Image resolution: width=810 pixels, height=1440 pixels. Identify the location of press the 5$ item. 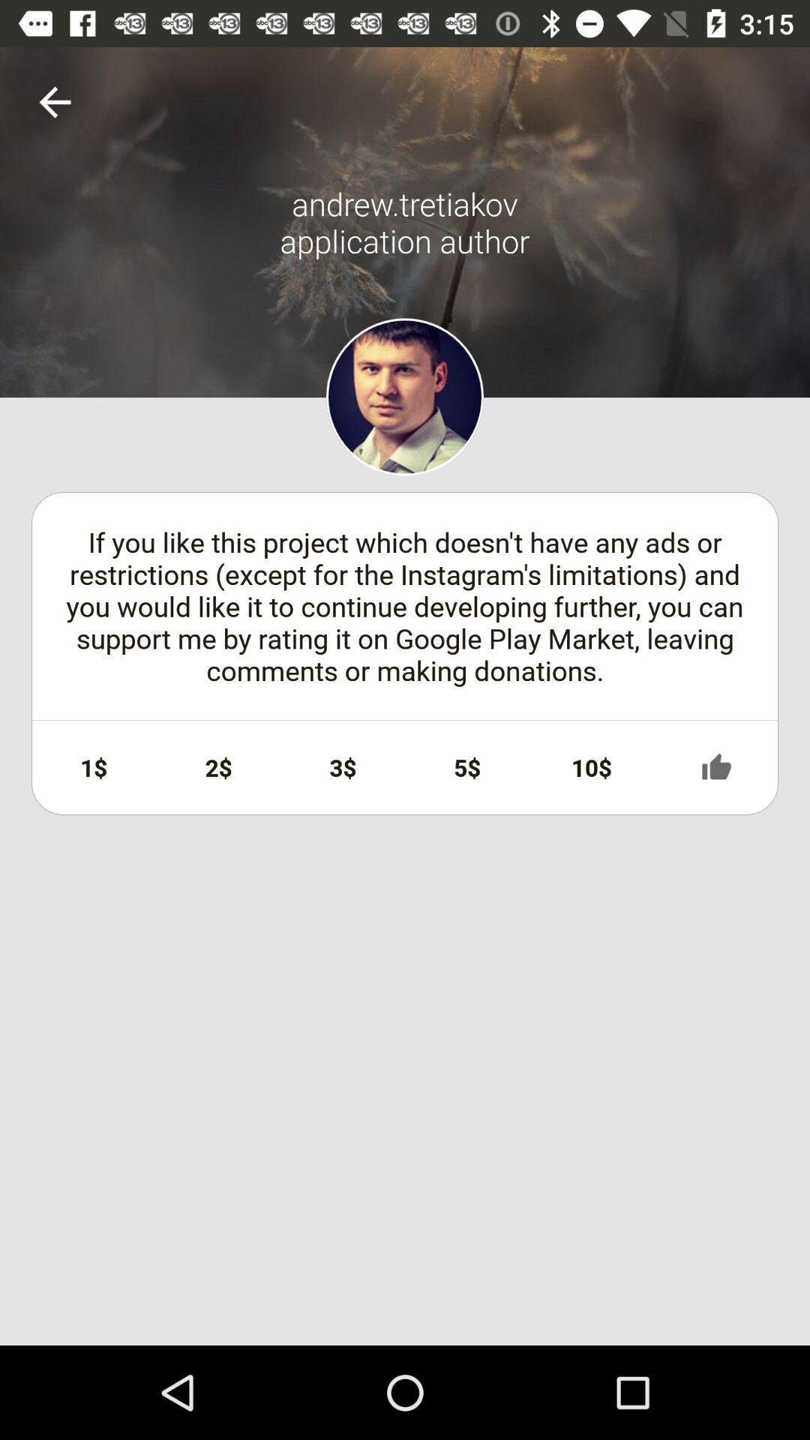
(467, 767).